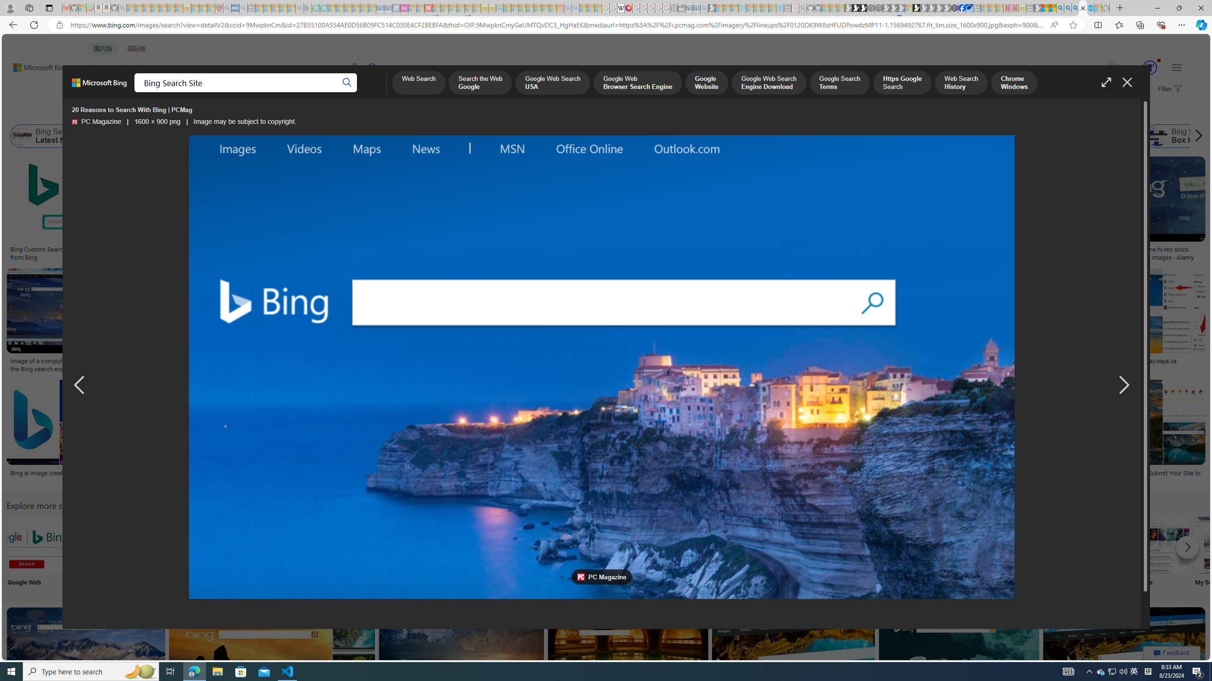 The height and width of the screenshot is (681, 1212). I want to click on Bing People Search People, so click(473, 553).